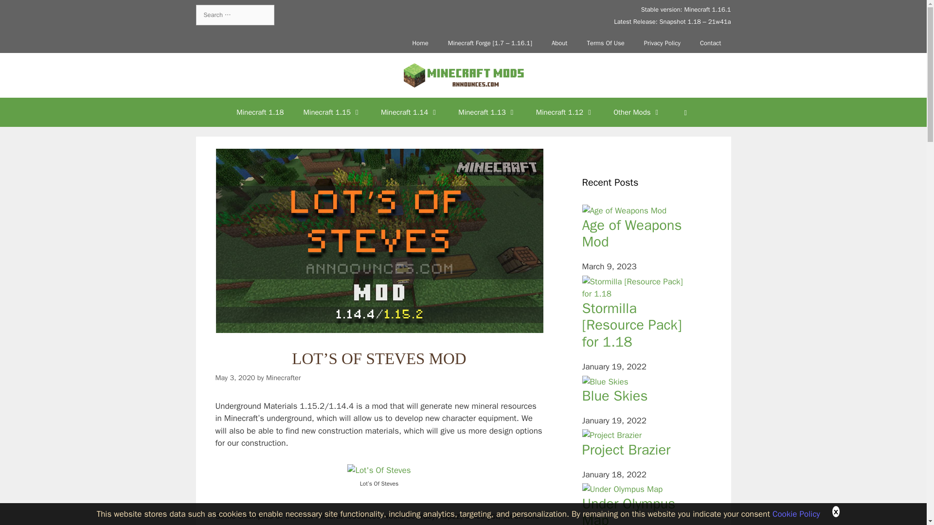 Image resolution: width=934 pixels, height=525 pixels. I want to click on View all posts by Minecrafter, so click(283, 377).